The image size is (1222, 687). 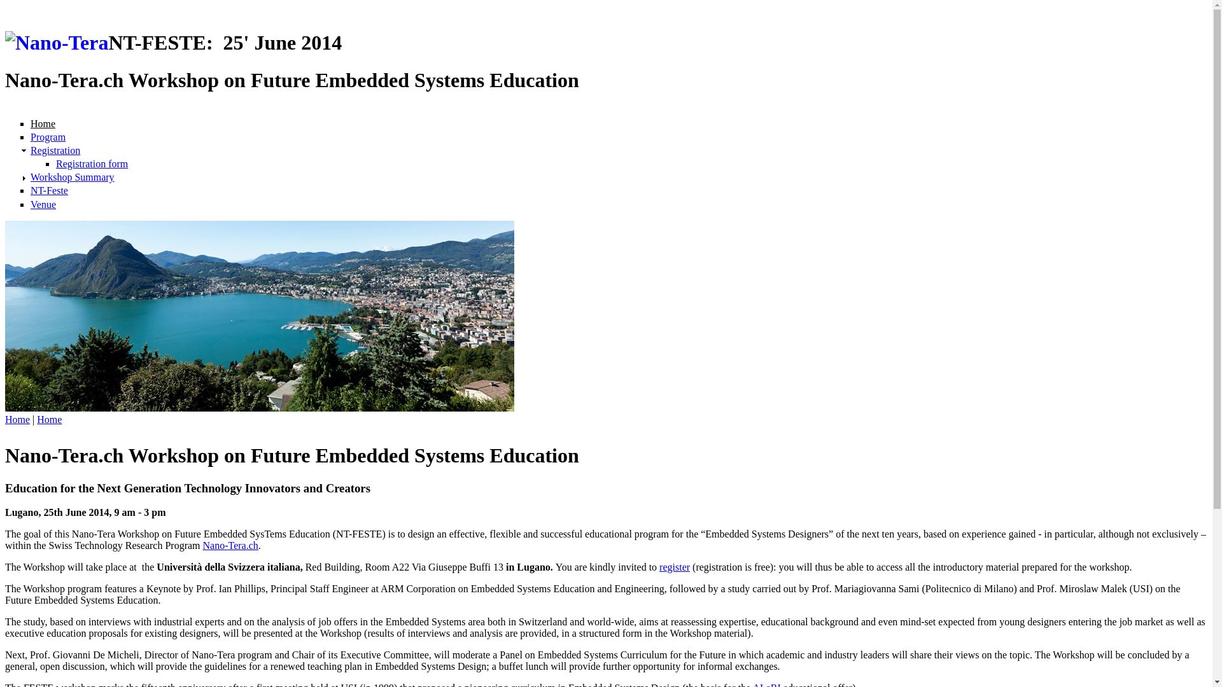 I want to click on Home, so click(x=18, y=420).